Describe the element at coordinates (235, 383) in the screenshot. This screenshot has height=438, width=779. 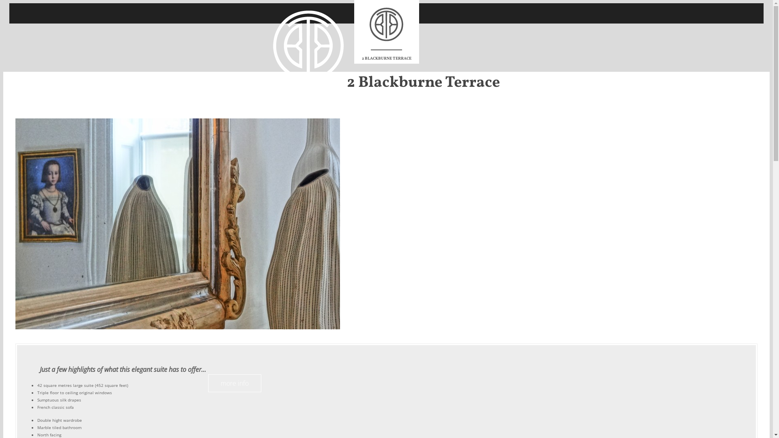
I see `more info` at that location.